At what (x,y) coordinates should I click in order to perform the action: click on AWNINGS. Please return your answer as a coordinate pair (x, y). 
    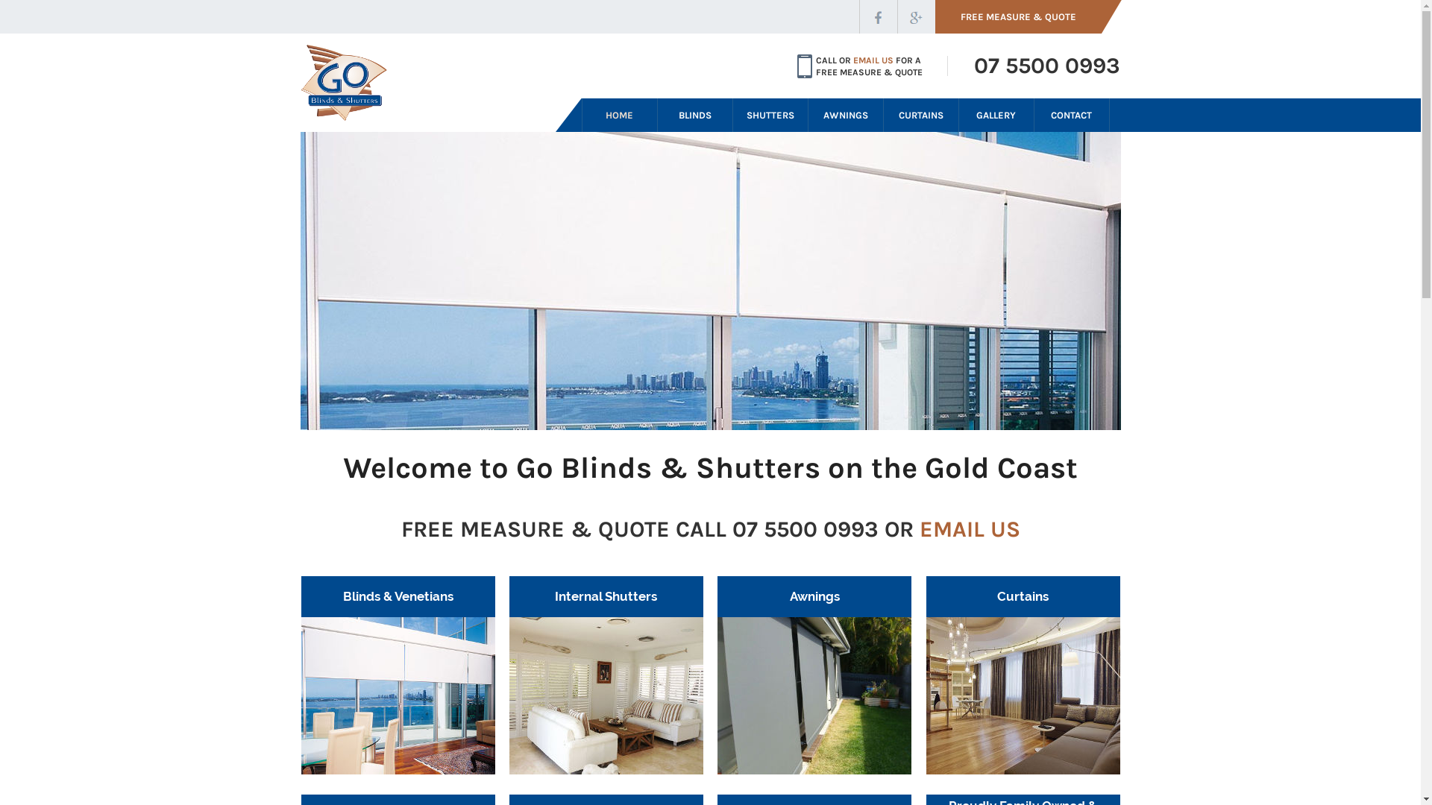
    Looking at the image, I should click on (846, 115).